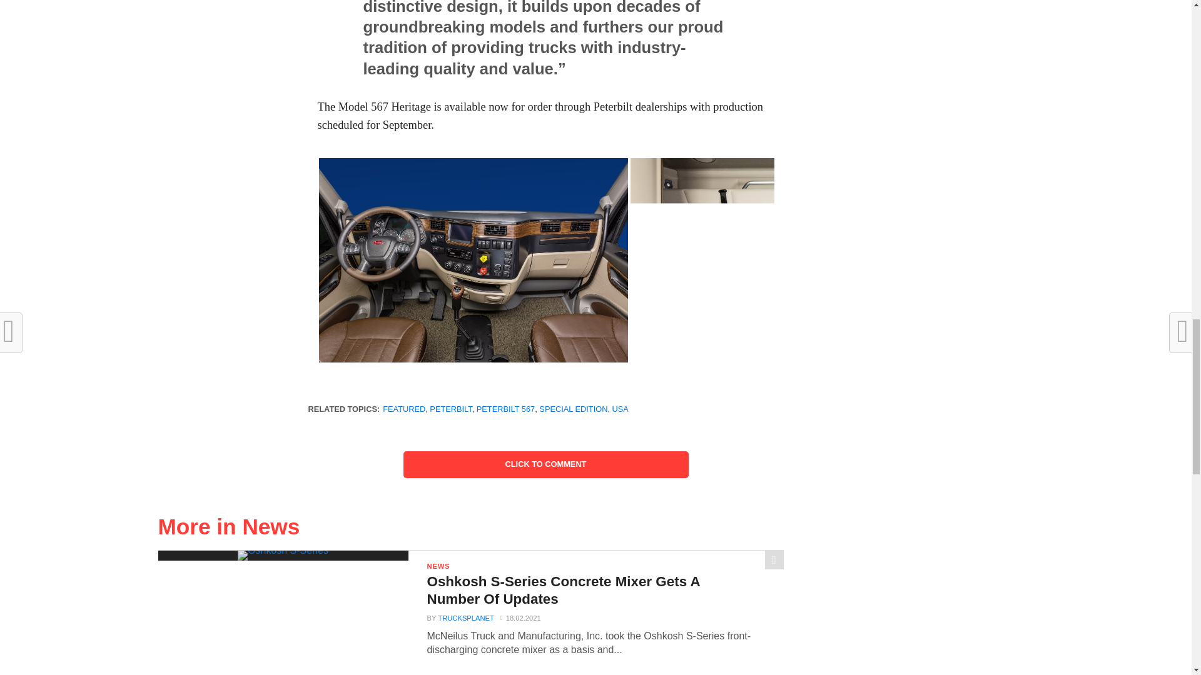 This screenshot has width=1201, height=675. Describe the element at coordinates (465, 617) in the screenshot. I see `Posts by Trucksplanet` at that location.